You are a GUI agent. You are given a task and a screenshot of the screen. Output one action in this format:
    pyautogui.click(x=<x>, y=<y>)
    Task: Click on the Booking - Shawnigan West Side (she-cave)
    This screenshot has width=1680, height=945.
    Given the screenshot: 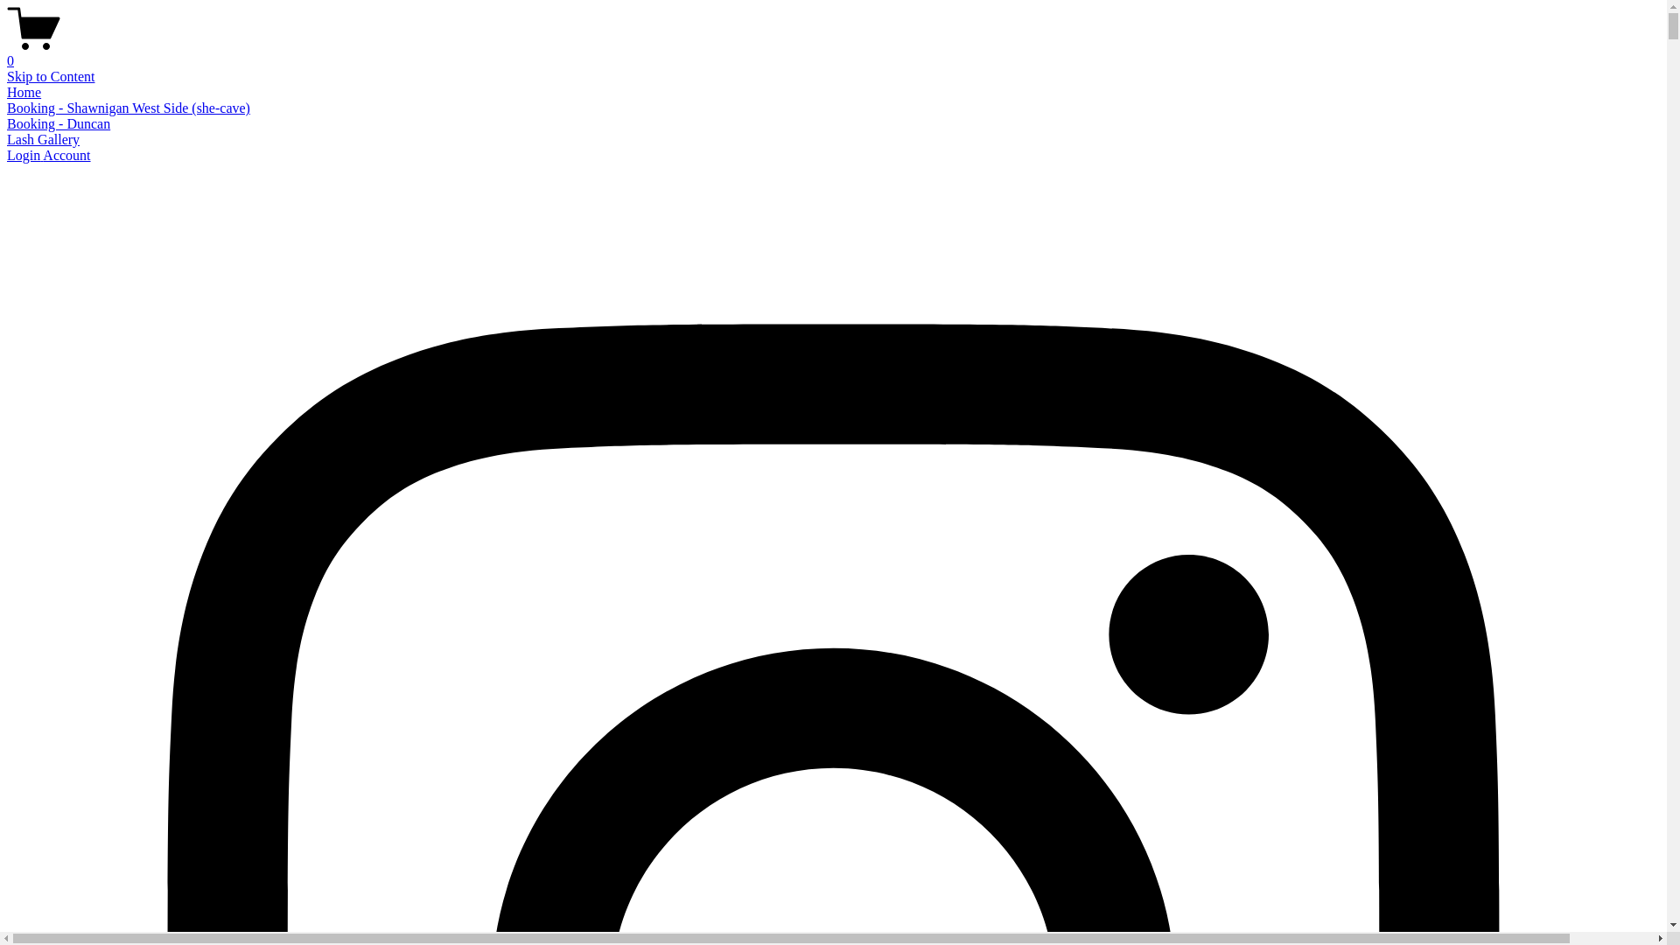 What is the action you would take?
    pyautogui.click(x=129, y=108)
    